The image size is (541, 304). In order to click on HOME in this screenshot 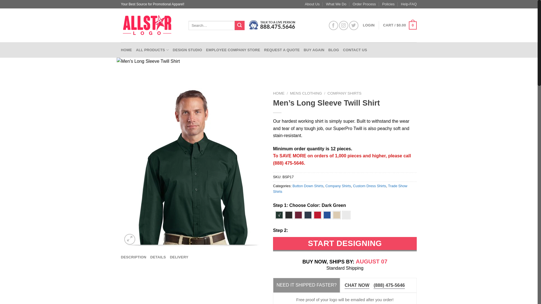, I will do `click(126, 50)`.